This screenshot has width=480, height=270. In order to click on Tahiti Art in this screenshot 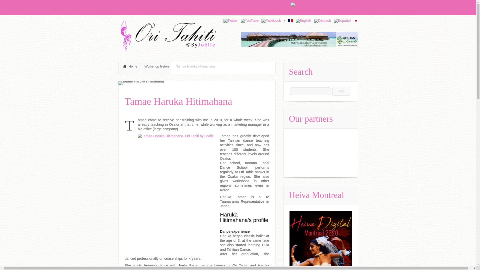, I will do `click(249, 33)`.